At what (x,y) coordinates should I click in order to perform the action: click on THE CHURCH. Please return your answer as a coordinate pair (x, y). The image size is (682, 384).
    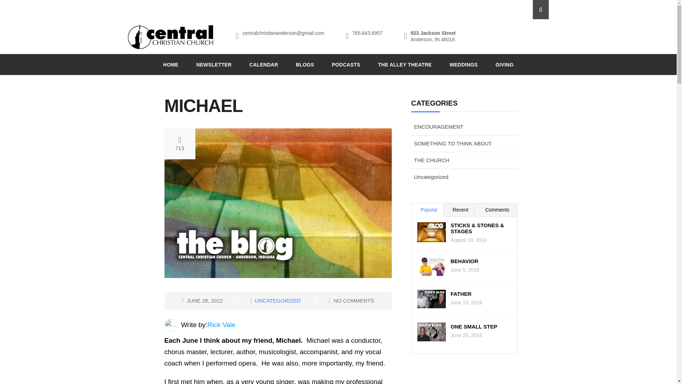
    Looking at the image, I should click on (432, 160).